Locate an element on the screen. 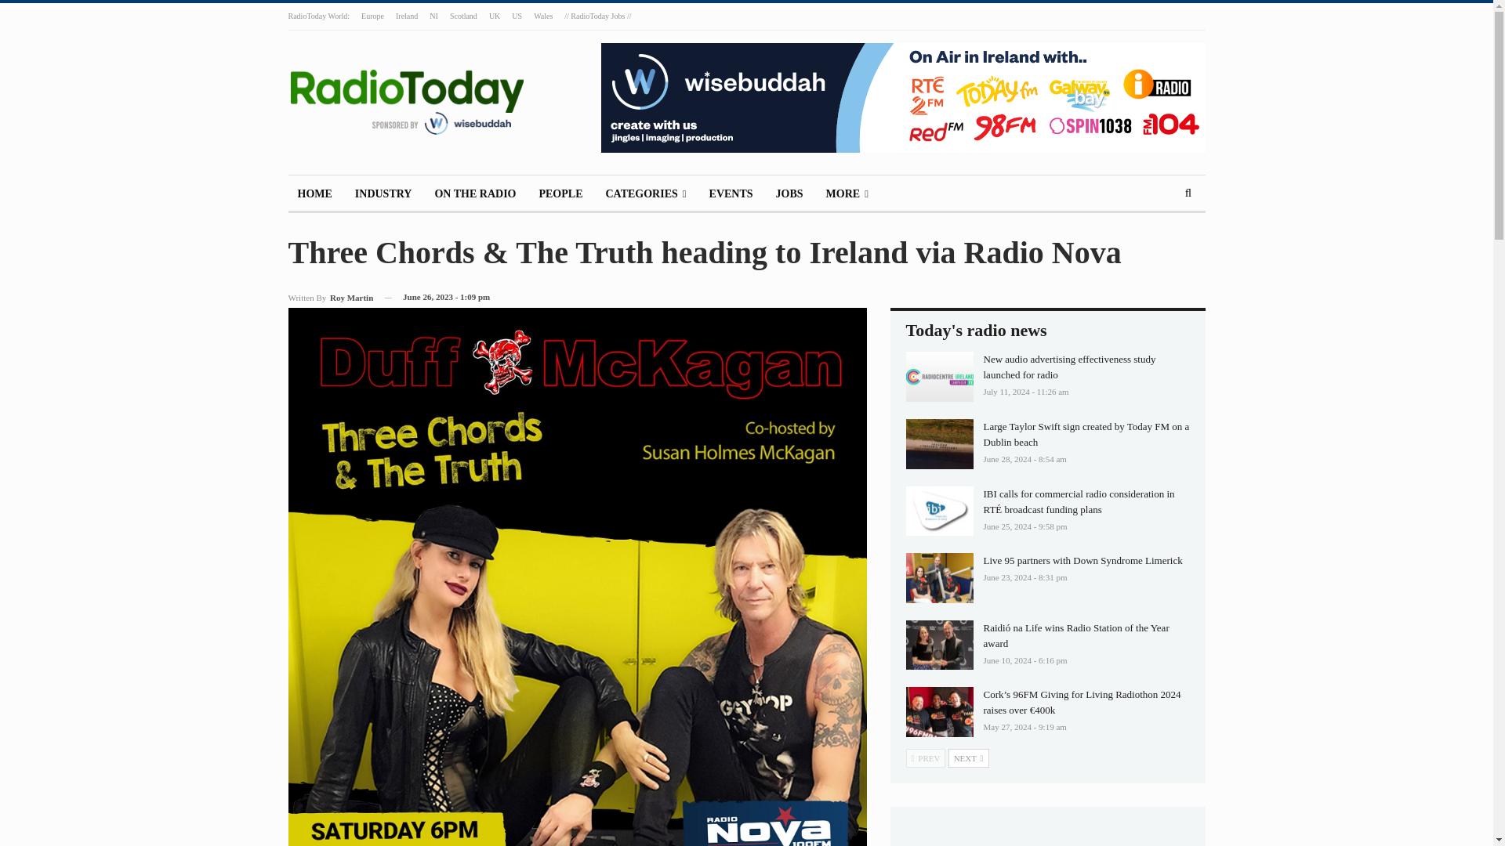 Image resolution: width=1505 pixels, height=846 pixels. CATEGORIES is located at coordinates (646, 194).